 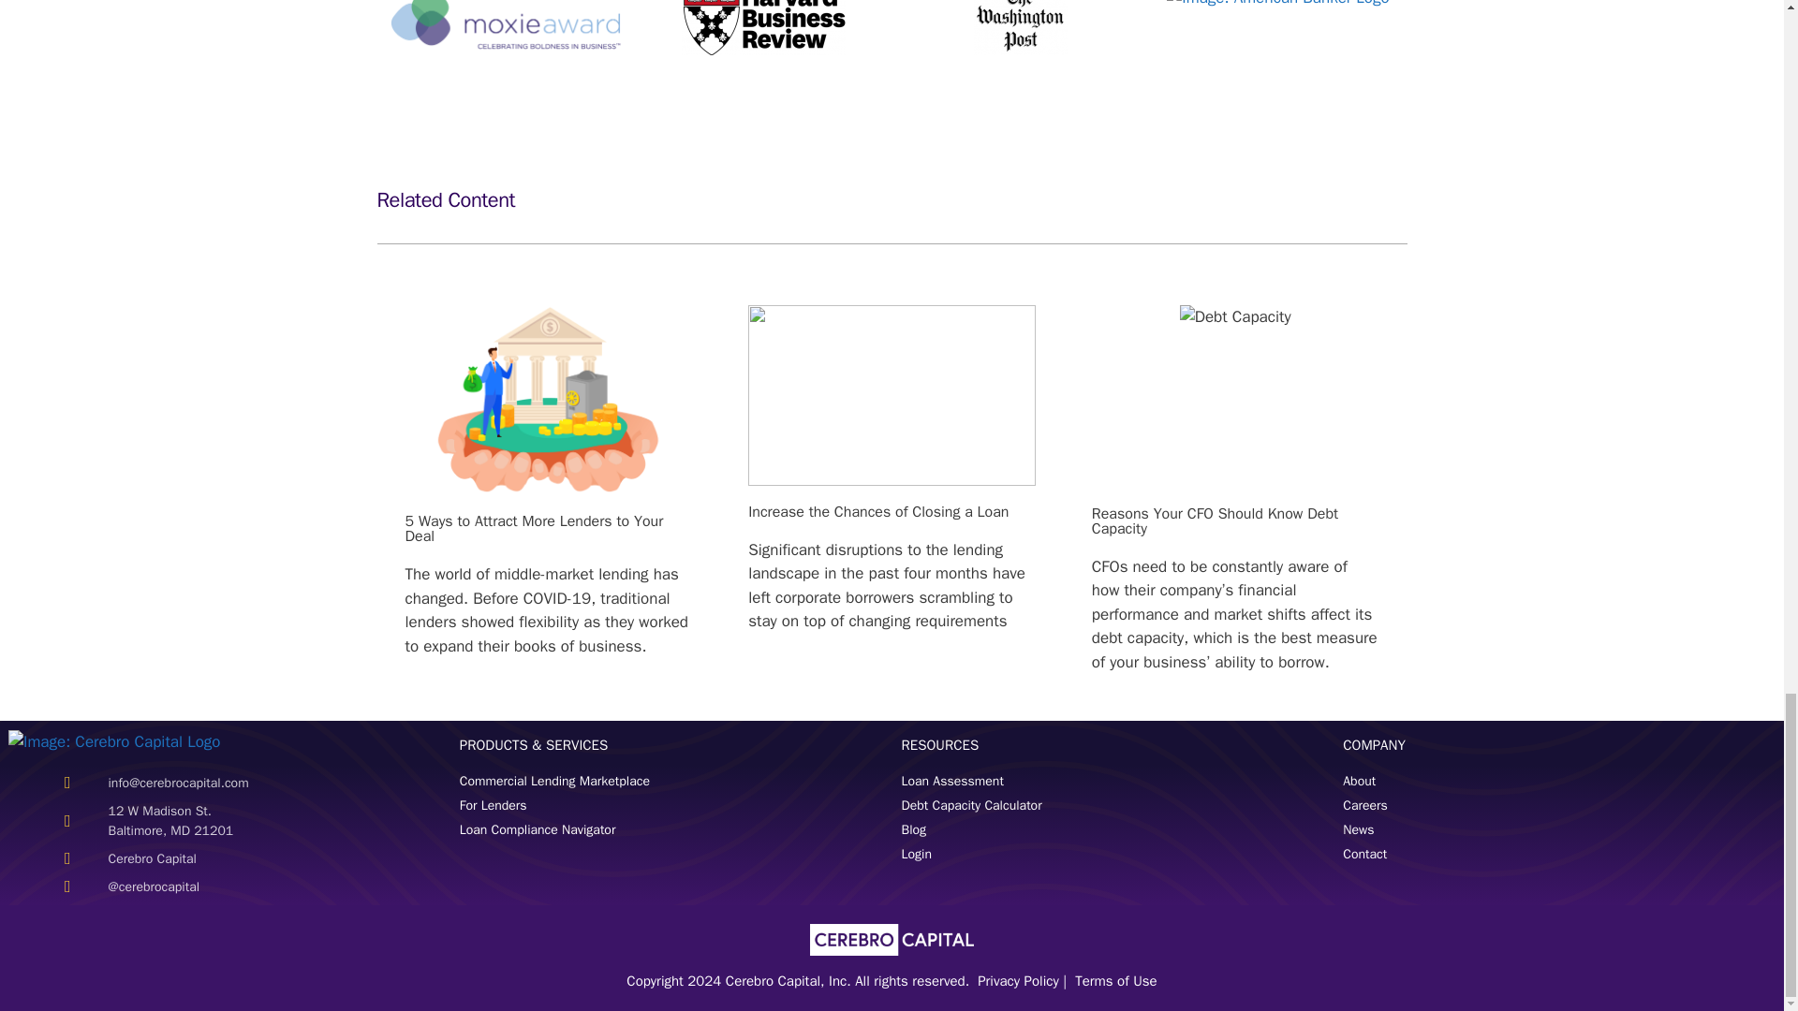 I want to click on Cerebro Capital Logo, so click(x=114, y=741).